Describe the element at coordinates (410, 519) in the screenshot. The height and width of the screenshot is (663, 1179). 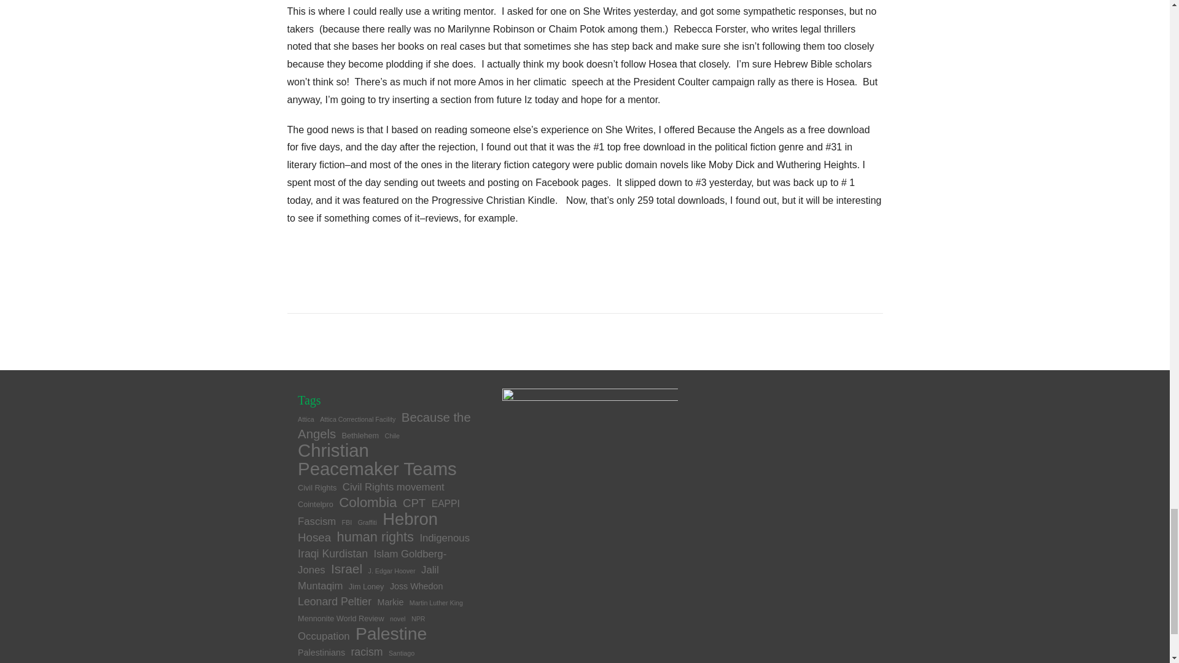
I see `Hebron` at that location.